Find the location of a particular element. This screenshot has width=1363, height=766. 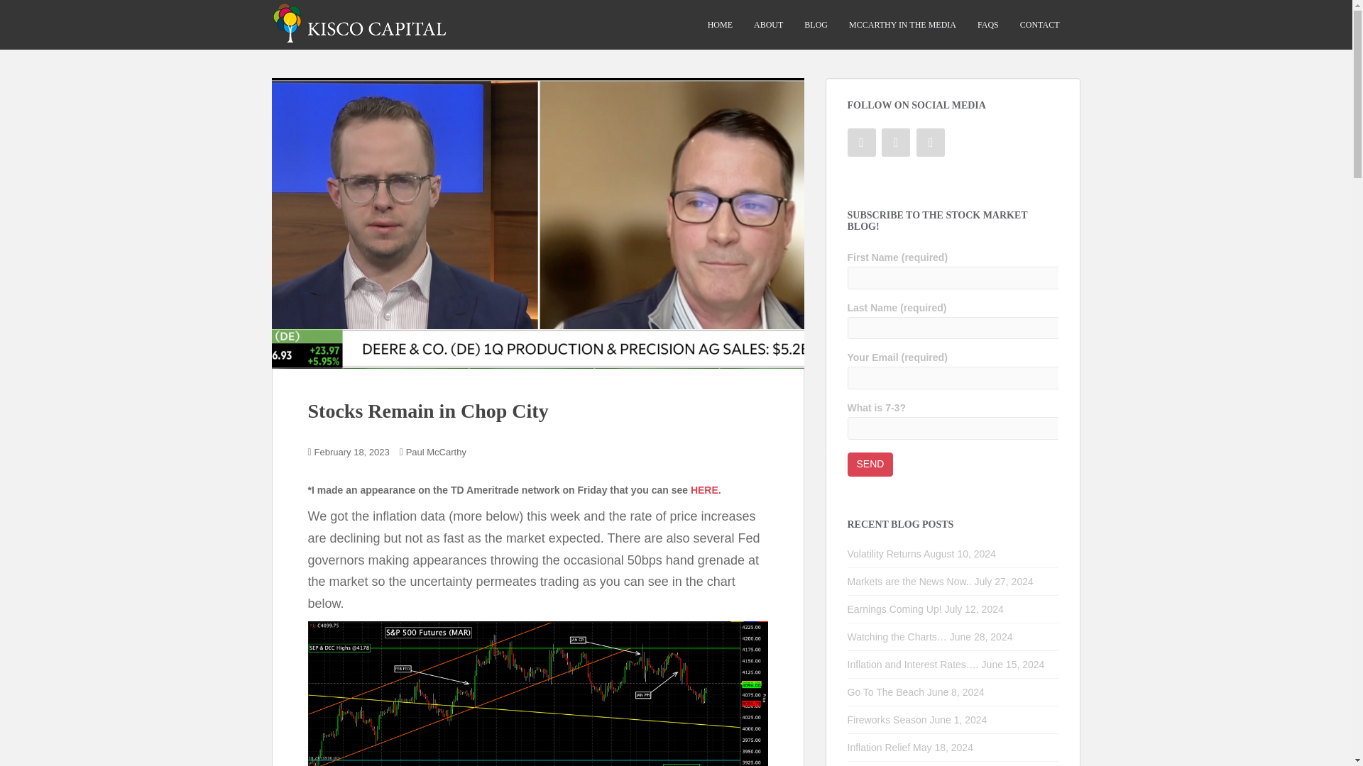

Earnings Coming Up! is located at coordinates (894, 609).